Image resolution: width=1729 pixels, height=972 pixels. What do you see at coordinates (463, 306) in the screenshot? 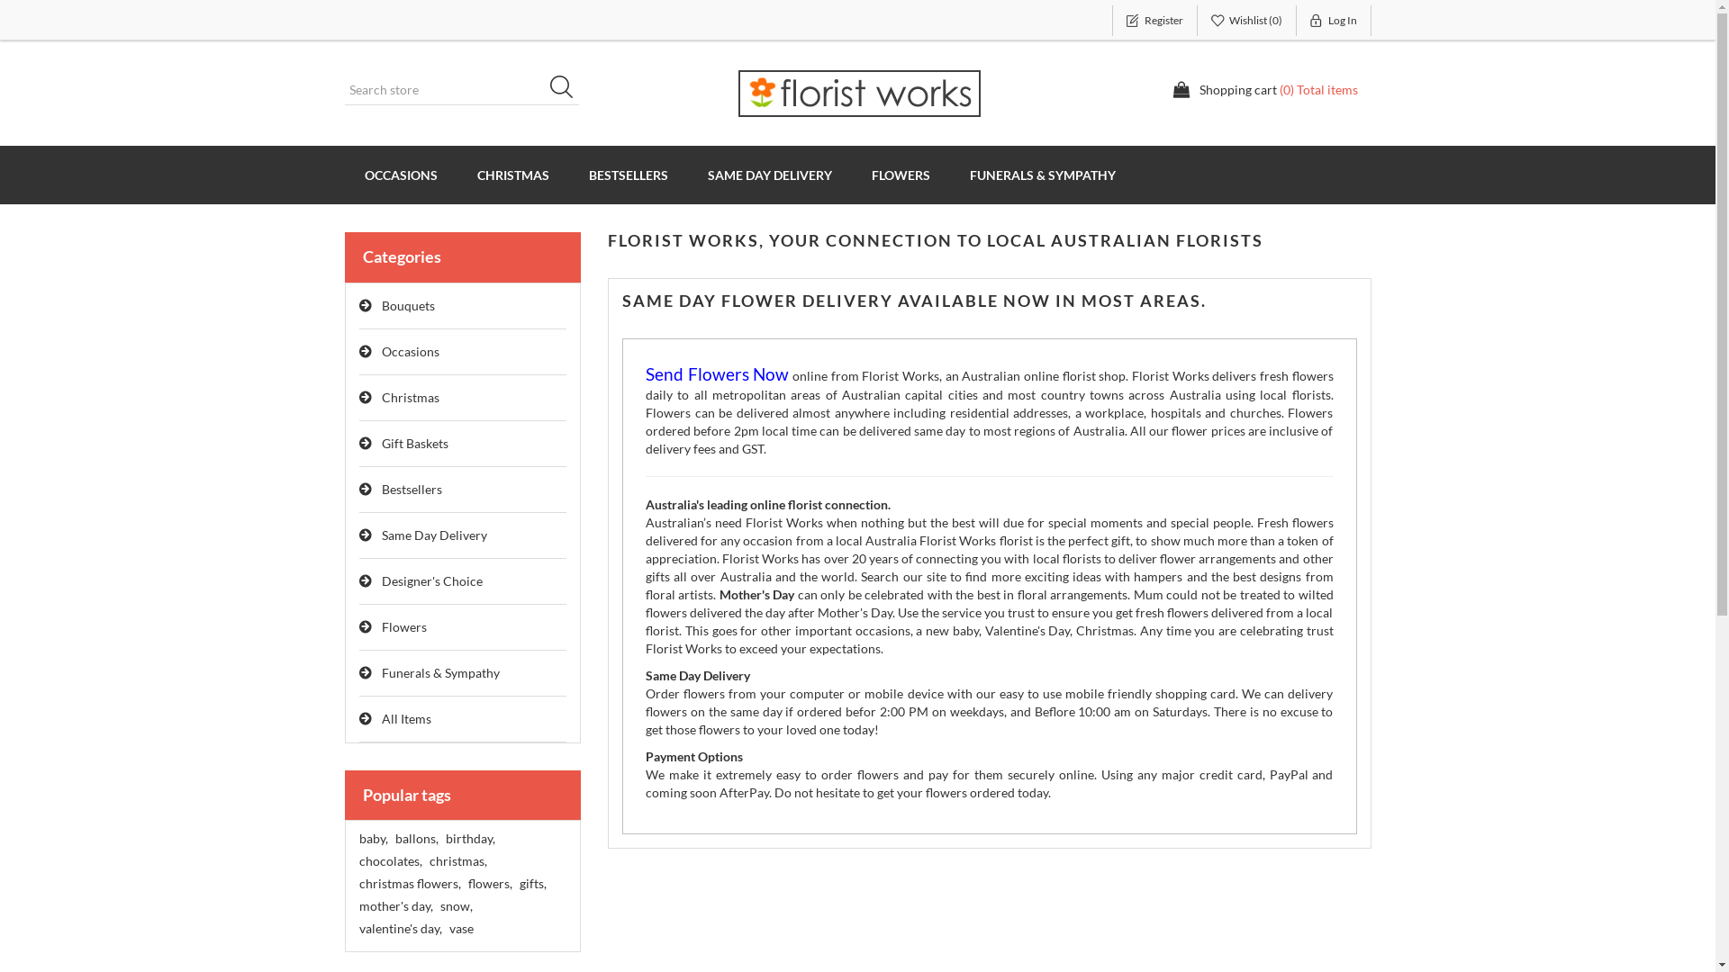
I see `Bouquets` at bounding box center [463, 306].